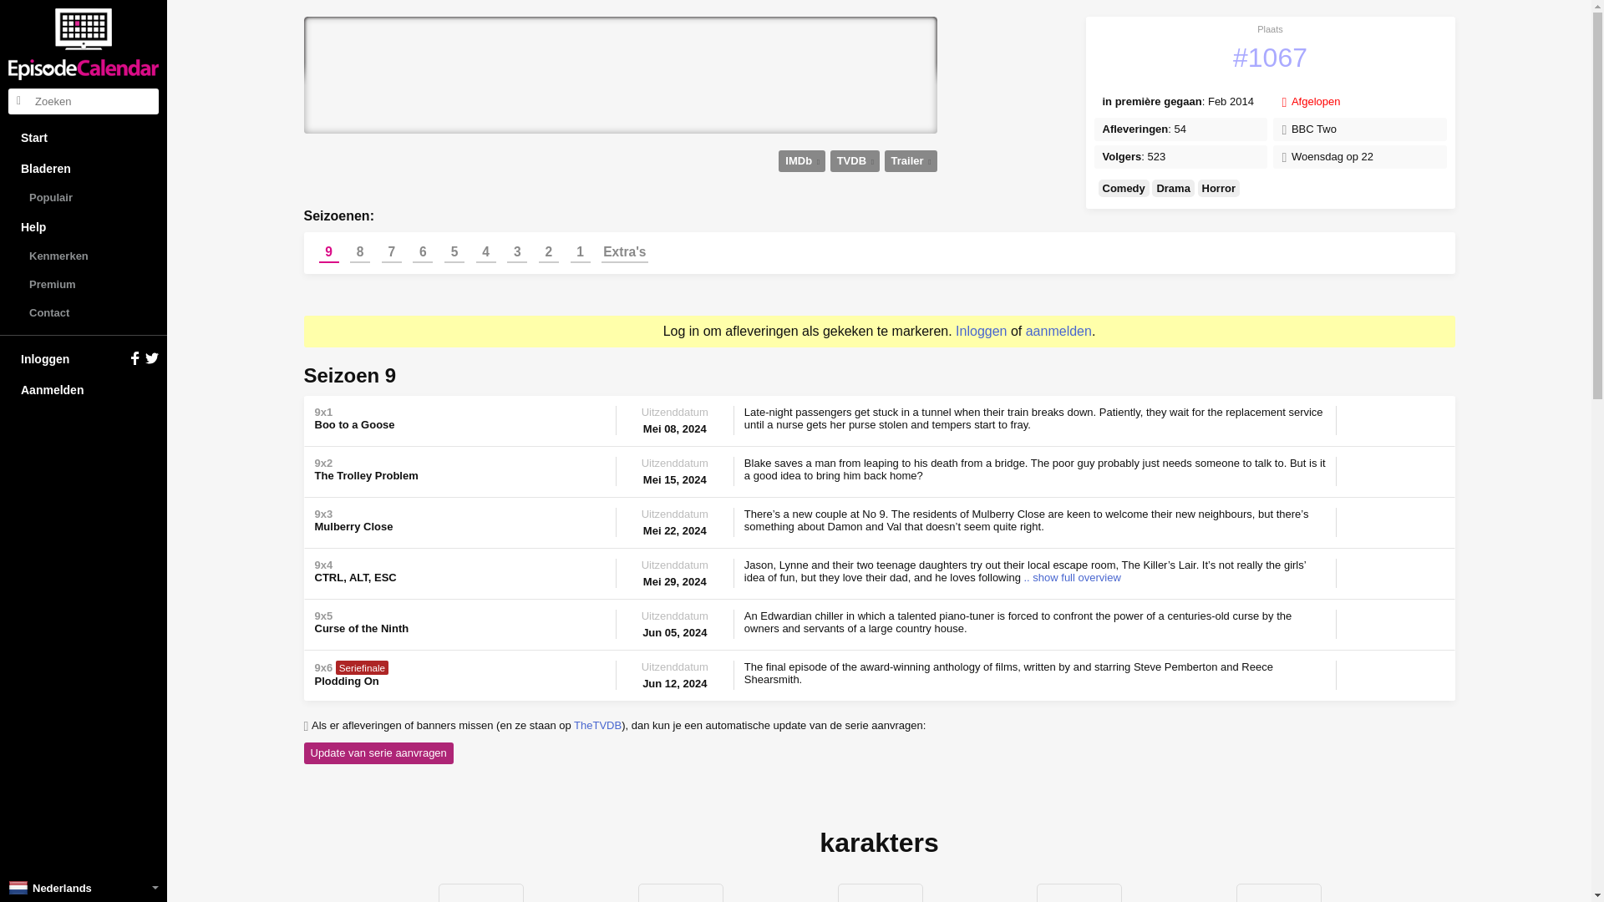 Image resolution: width=1604 pixels, height=902 pixels. I want to click on Extra's, so click(625, 252).